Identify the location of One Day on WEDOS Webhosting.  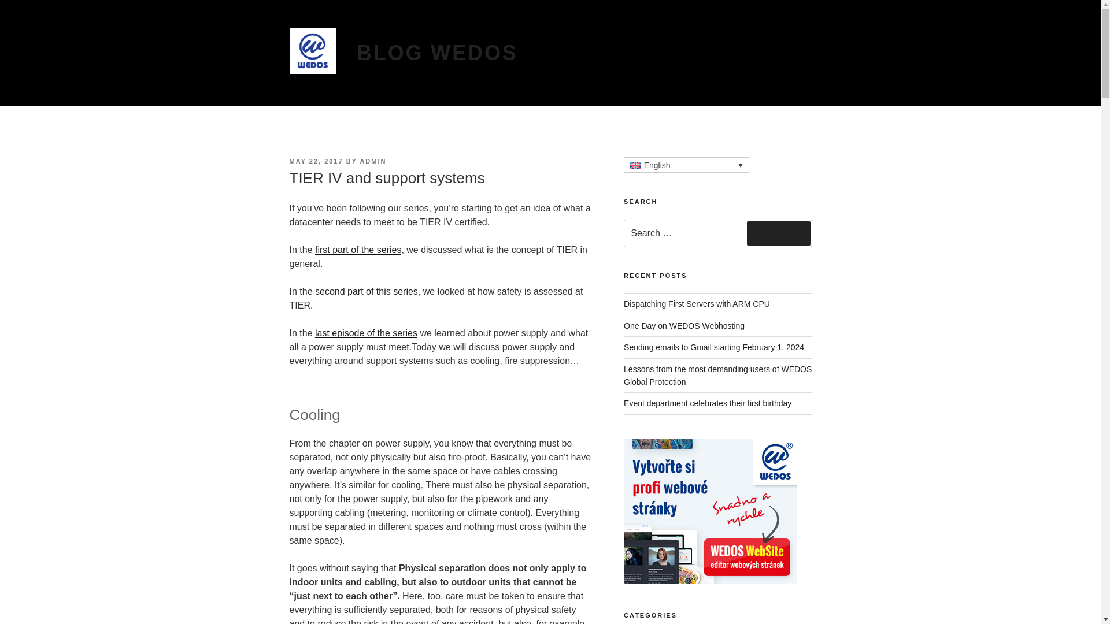
(684, 326).